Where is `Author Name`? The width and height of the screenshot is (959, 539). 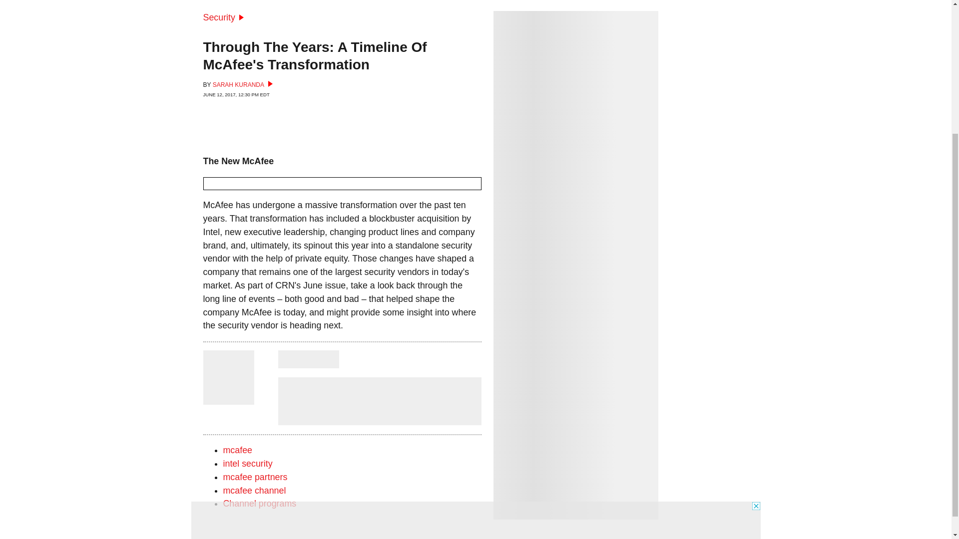 Author Name is located at coordinates (228, 397).